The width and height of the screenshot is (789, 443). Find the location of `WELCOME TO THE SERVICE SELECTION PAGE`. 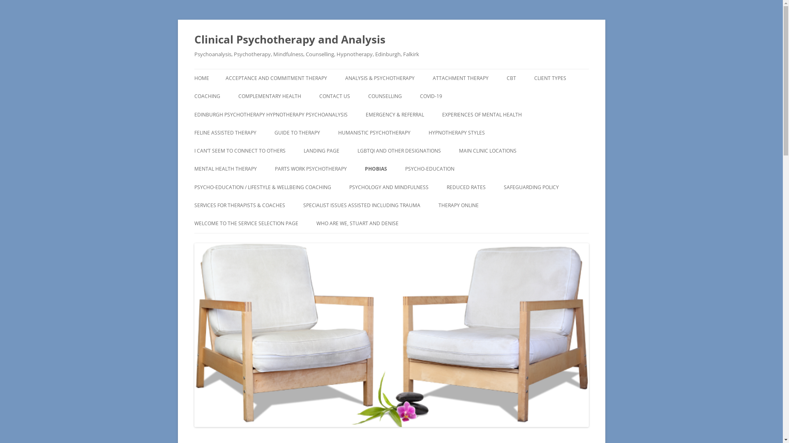

WELCOME TO THE SERVICE SELECTION PAGE is located at coordinates (246, 224).